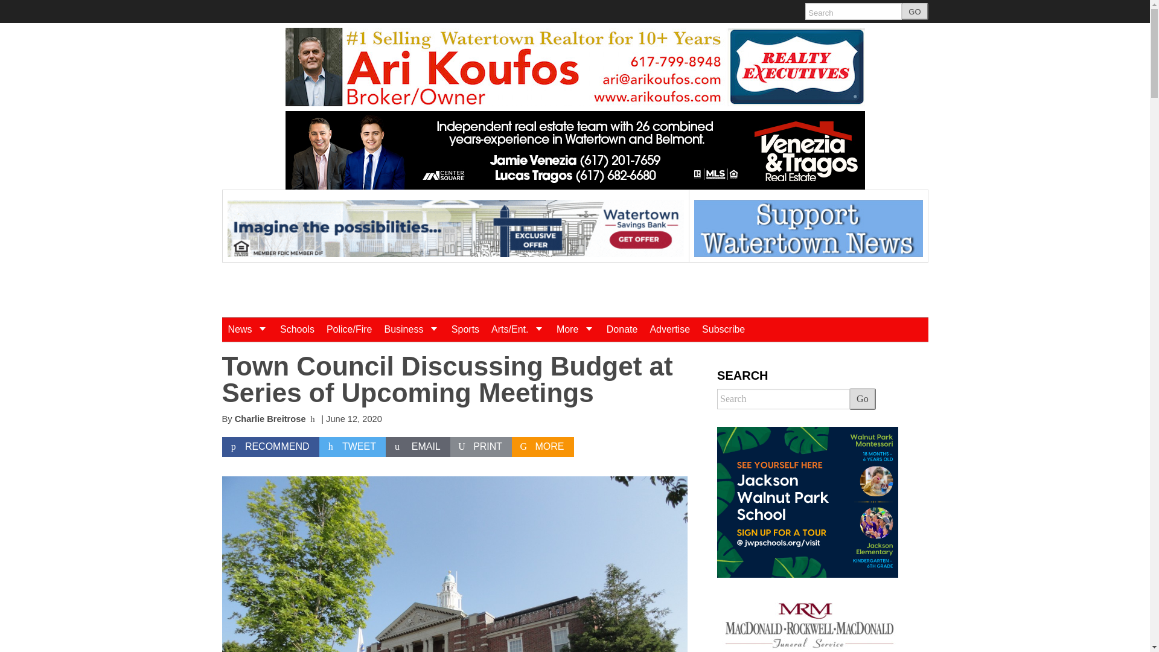 The image size is (1159, 652). Describe the element at coordinates (247, 329) in the screenshot. I see `News` at that location.